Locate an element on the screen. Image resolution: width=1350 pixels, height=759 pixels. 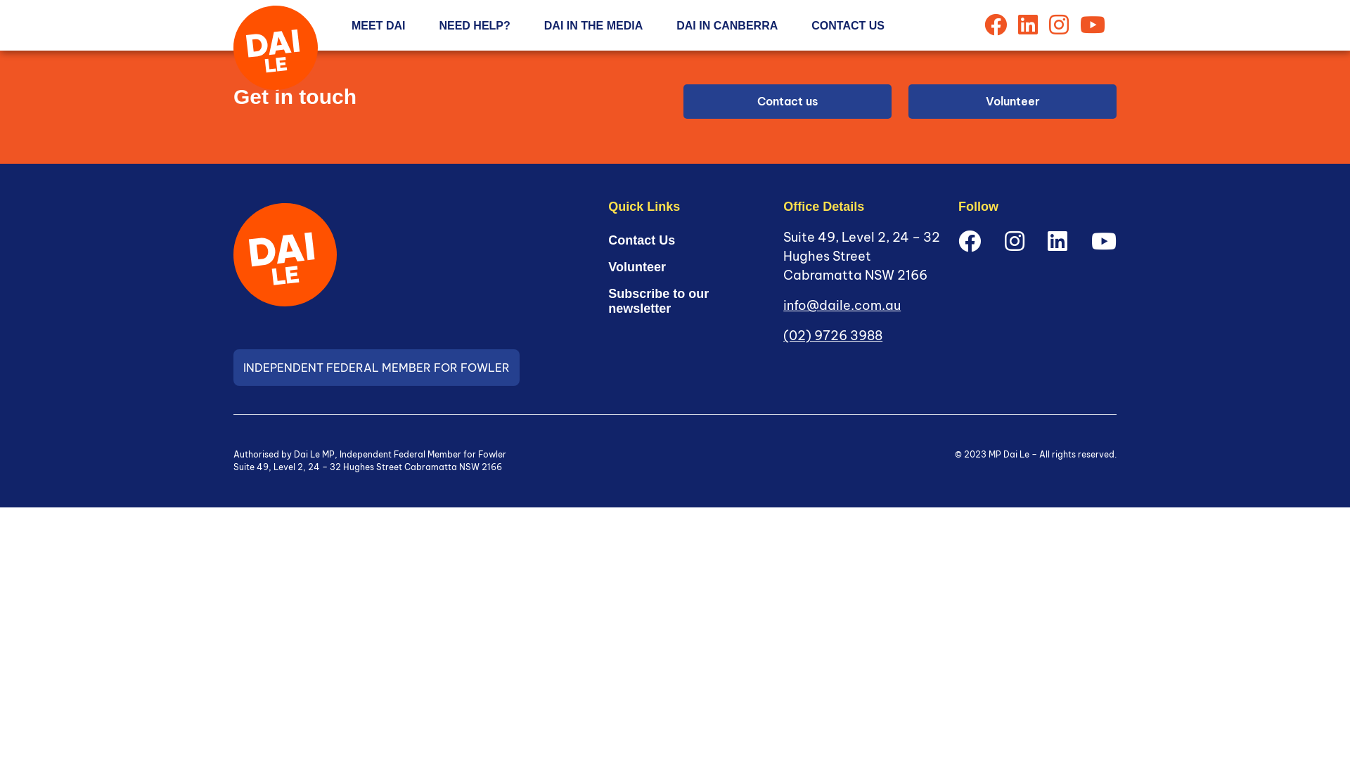
Dai Le Youtube is located at coordinates (1104, 241).